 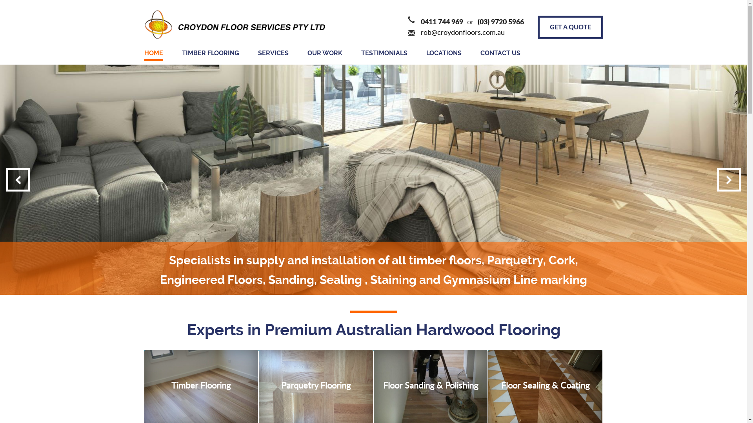 I want to click on HOME, so click(x=154, y=54).